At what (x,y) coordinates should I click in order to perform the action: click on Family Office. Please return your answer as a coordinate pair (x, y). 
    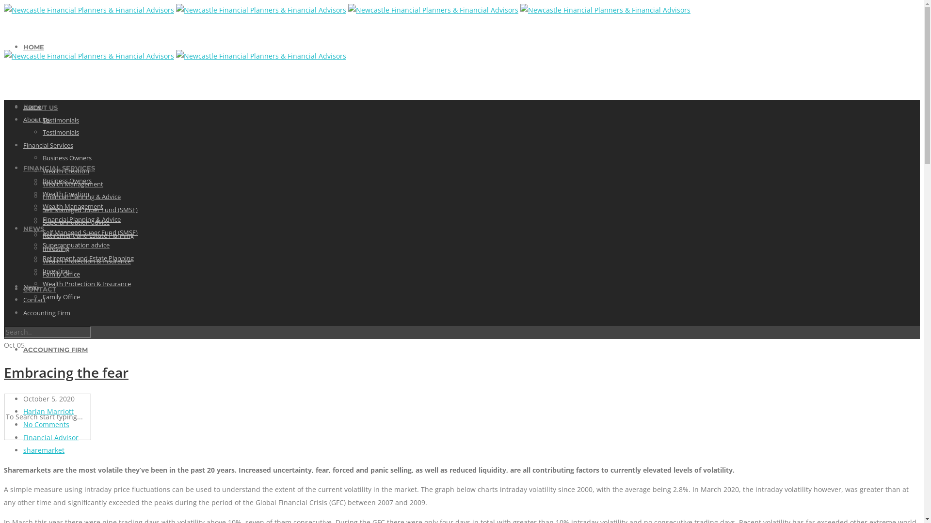
    Looking at the image, I should click on (61, 274).